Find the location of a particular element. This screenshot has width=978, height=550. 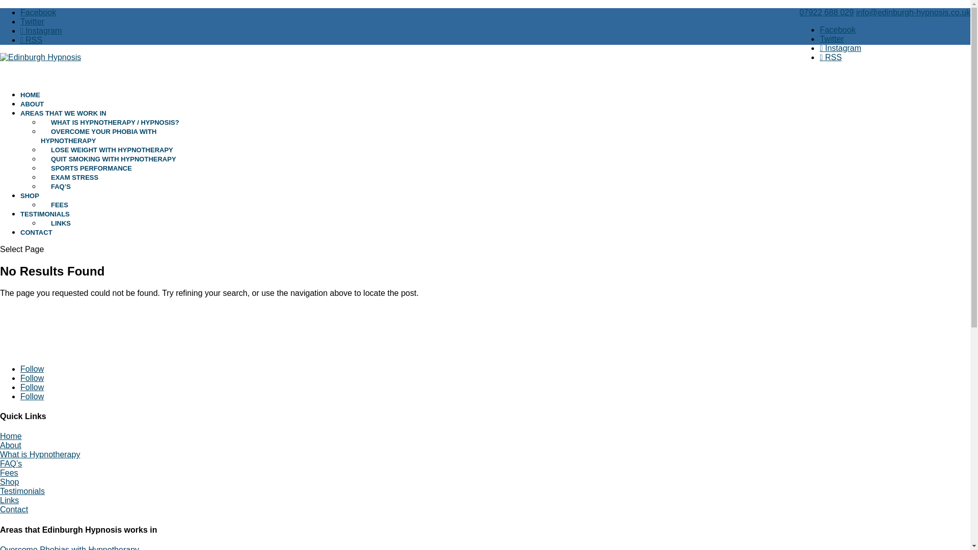

Follow on Facebook is located at coordinates (32, 369).